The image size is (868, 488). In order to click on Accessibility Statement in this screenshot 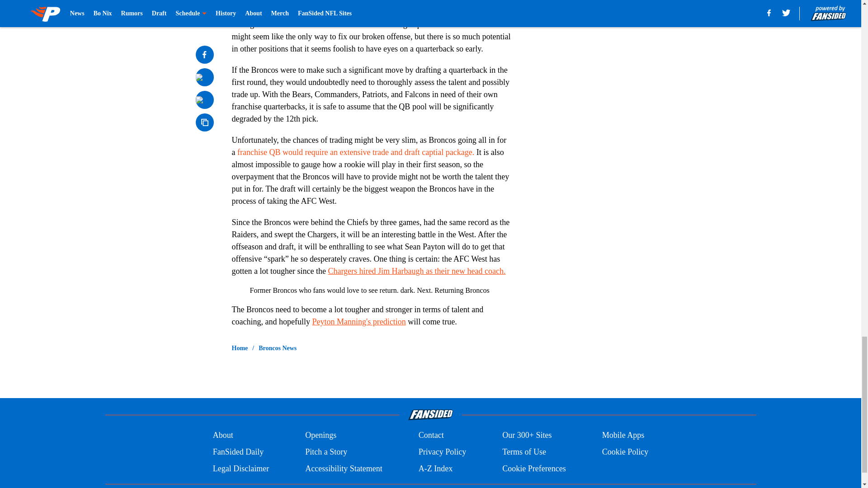, I will do `click(344, 468)`.